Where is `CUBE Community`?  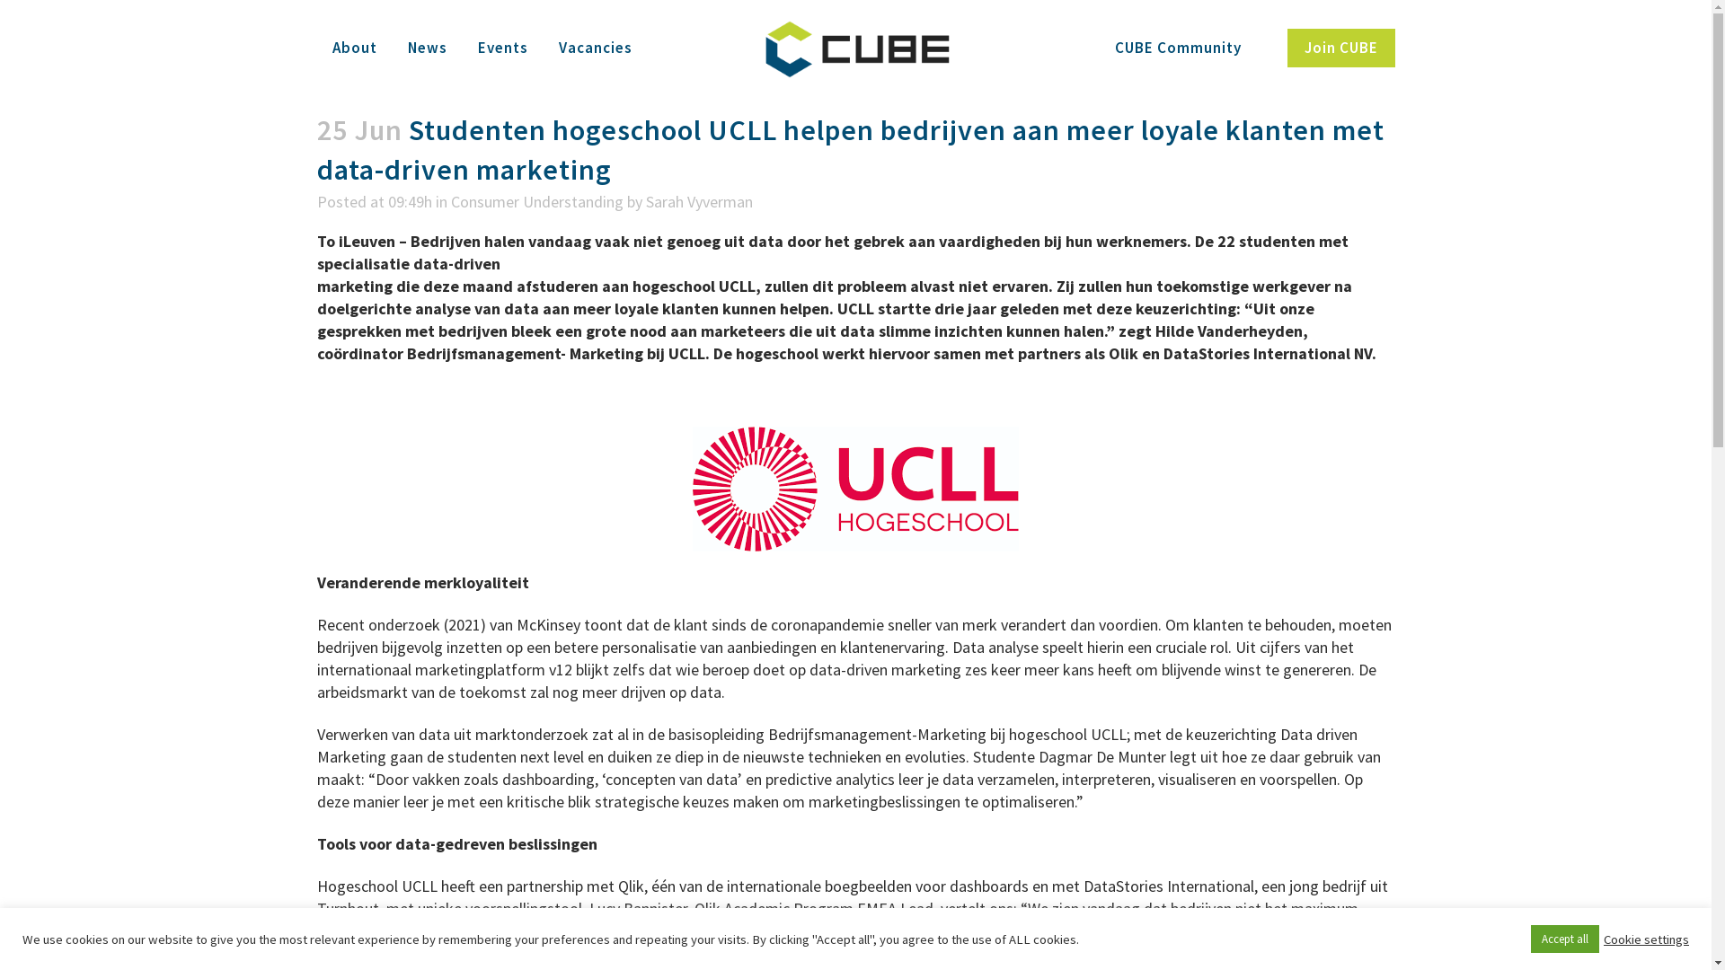 CUBE Community is located at coordinates (1179, 48).